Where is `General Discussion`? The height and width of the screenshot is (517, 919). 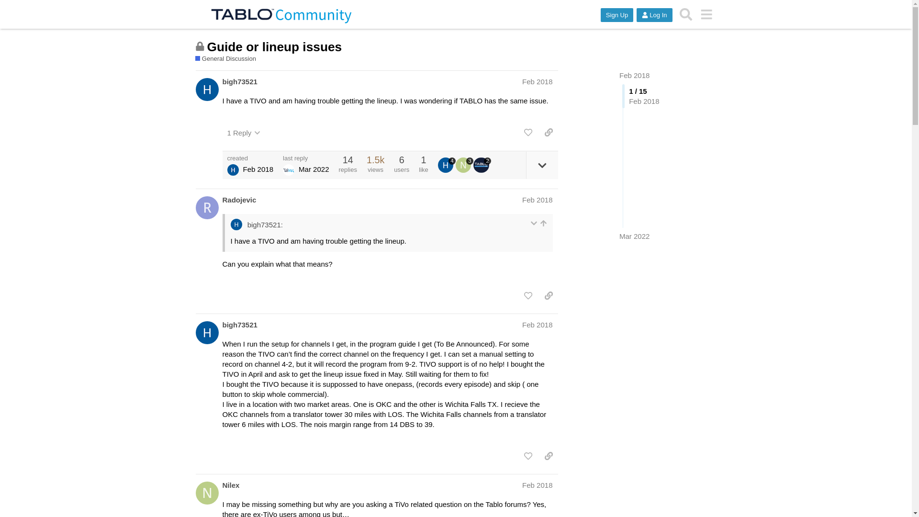 General Discussion is located at coordinates (225, 58).